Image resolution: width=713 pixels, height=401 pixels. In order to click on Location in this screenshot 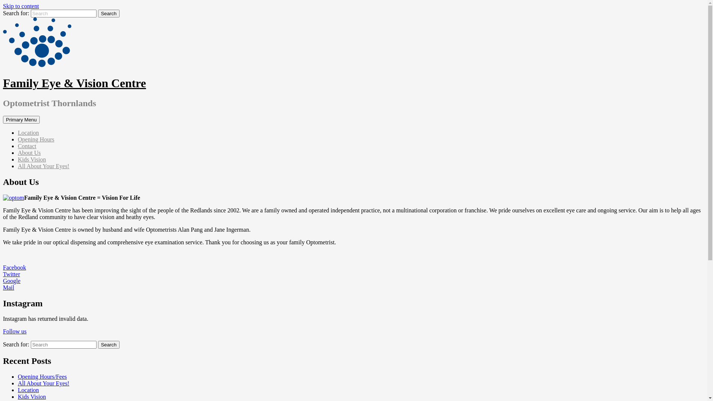, I will do `click(28, 133)`.